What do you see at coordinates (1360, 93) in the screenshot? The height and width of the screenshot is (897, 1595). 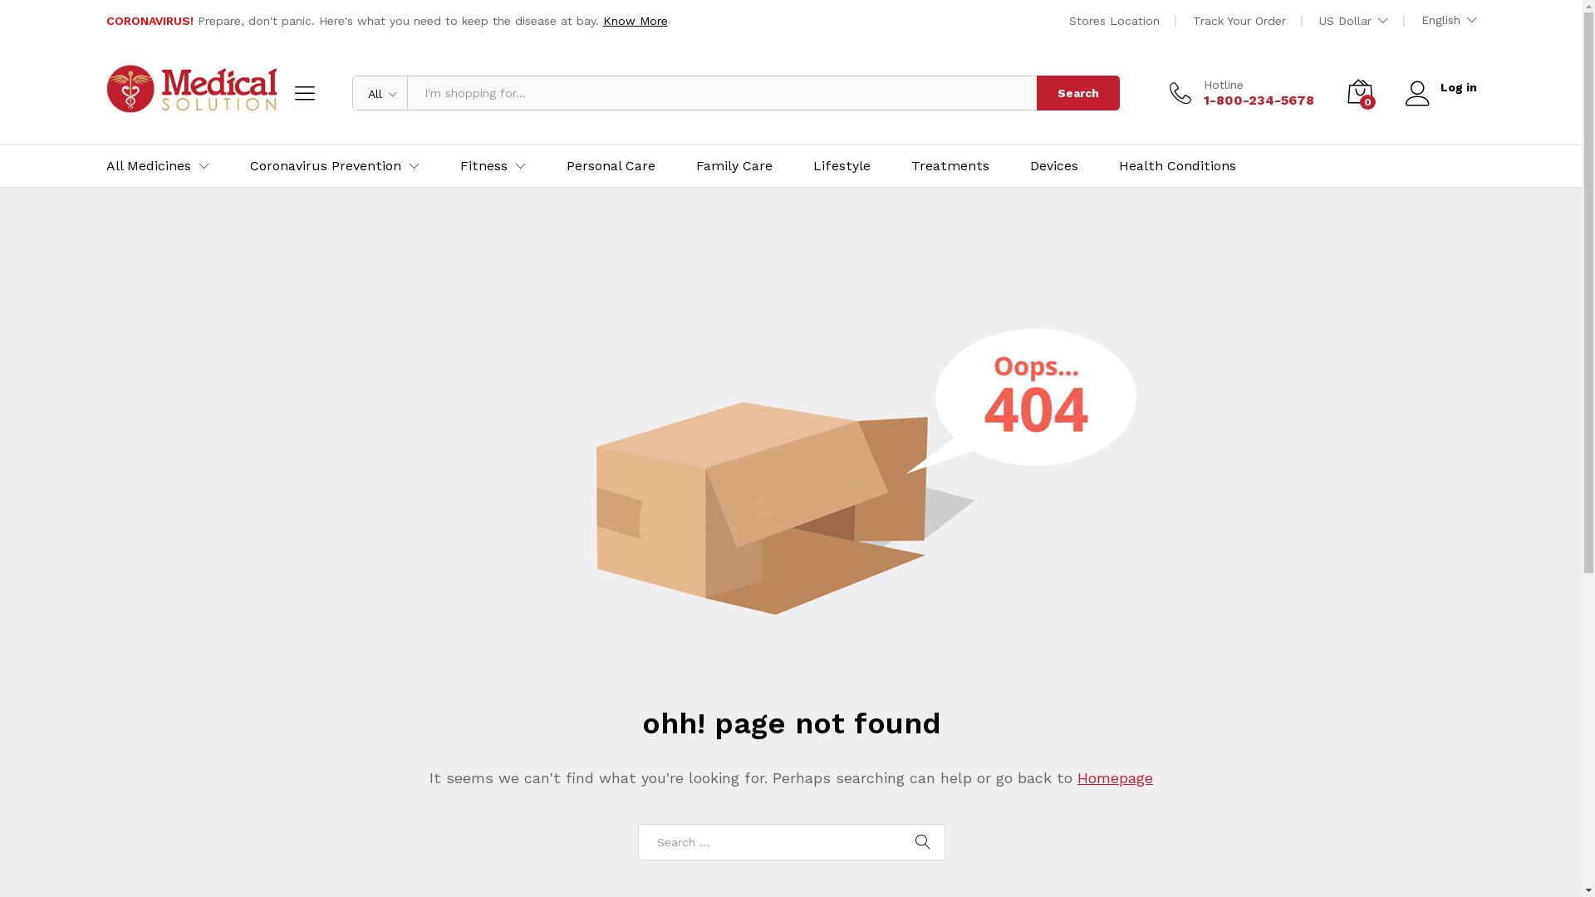 I see `0` at bounding box center [1360, 93].